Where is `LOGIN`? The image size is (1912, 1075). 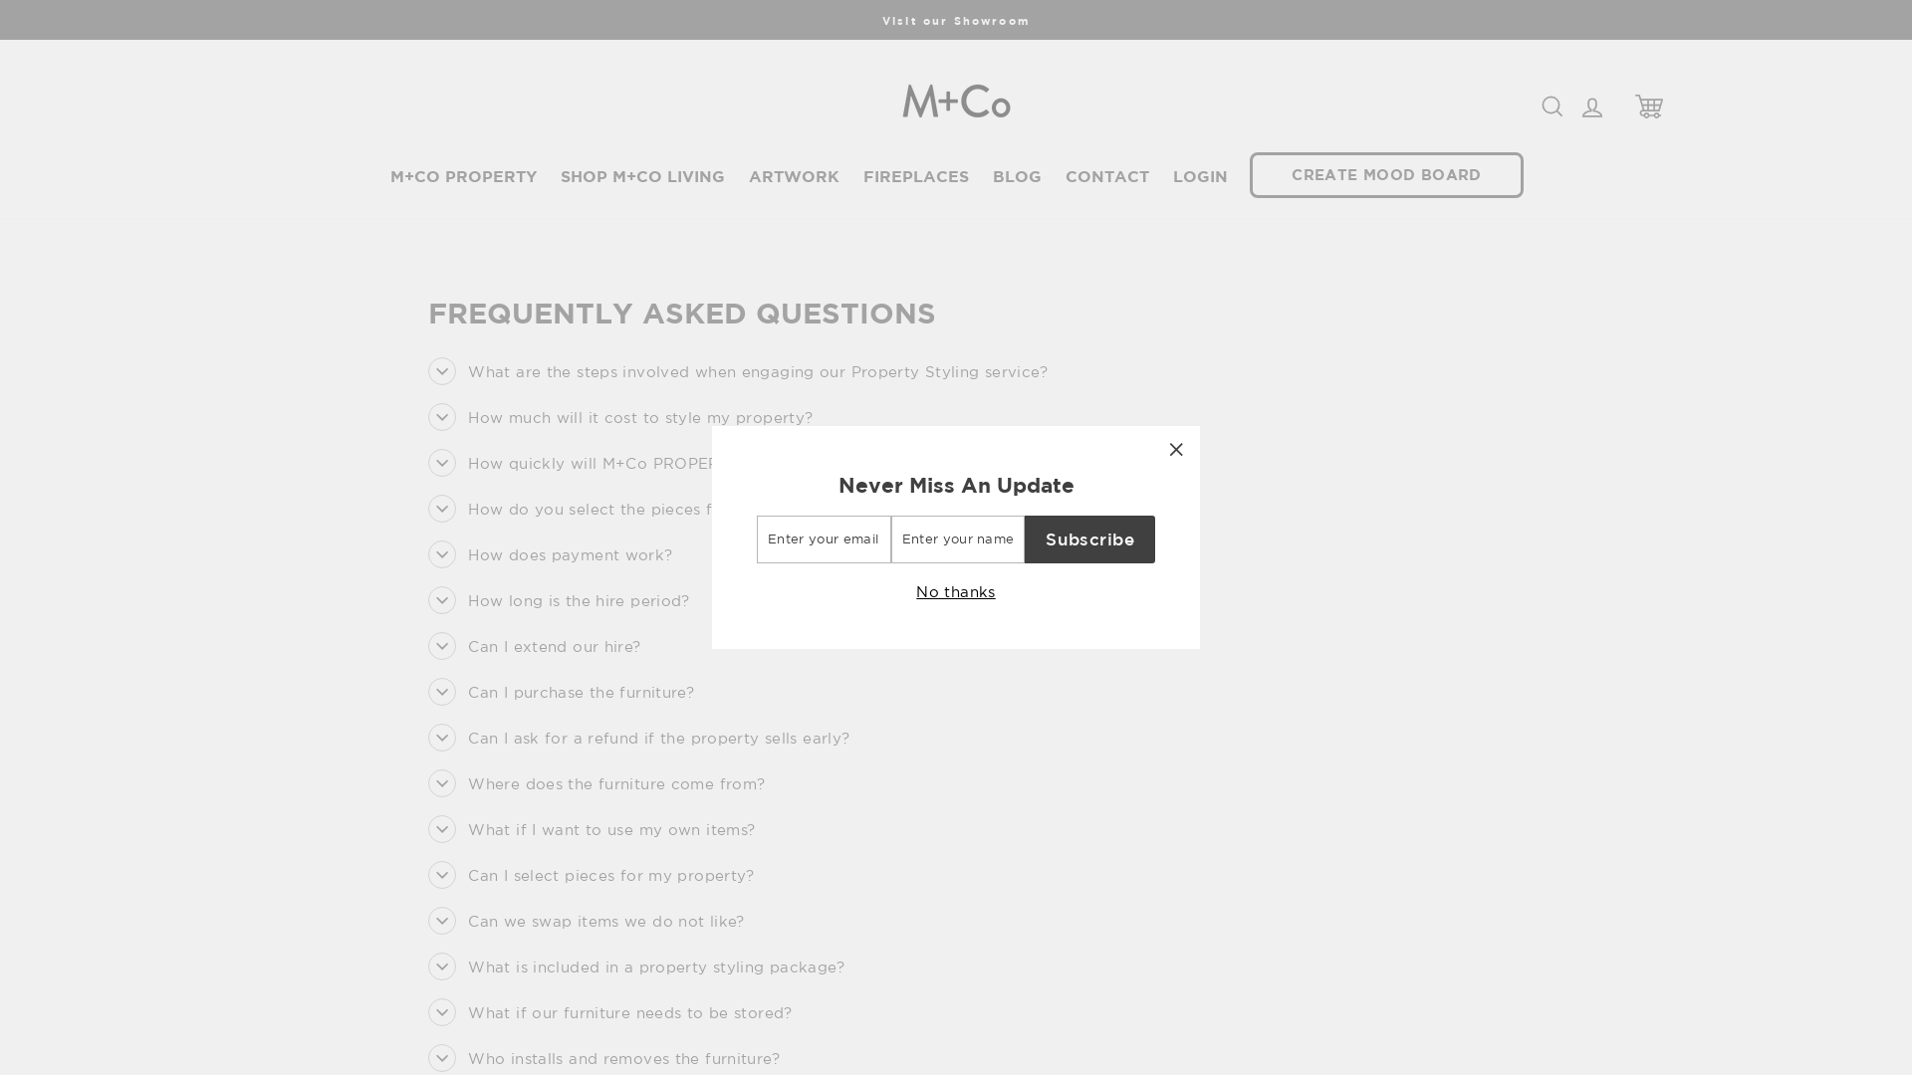
LOGIN is located at coordinates (1201, 176).